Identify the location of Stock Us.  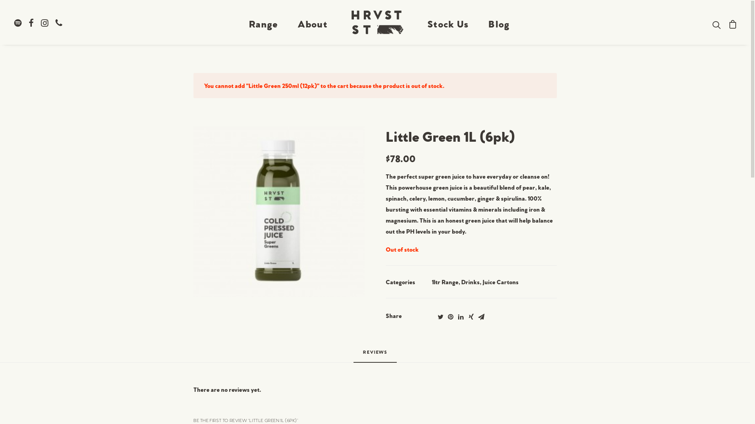
(448, 22).